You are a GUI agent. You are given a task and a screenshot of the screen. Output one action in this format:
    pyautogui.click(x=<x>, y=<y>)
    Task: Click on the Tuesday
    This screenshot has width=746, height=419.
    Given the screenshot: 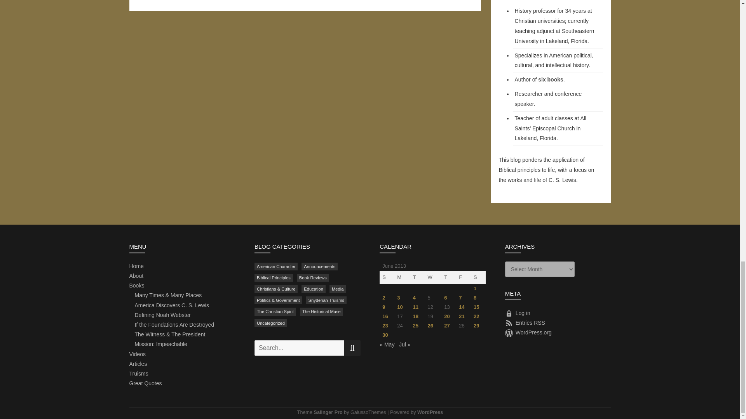 What is the action you would take?
    pyautogui.click(x=418, y=277)
    